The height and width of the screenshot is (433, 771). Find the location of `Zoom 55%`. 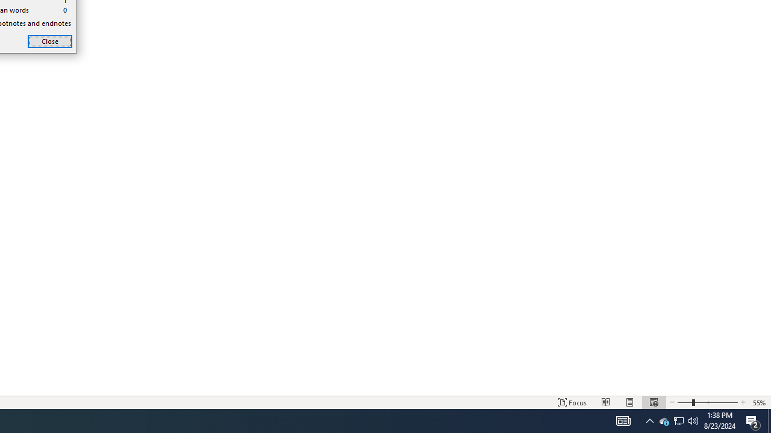

Zoom 55% is located at coordinates (760, 402).